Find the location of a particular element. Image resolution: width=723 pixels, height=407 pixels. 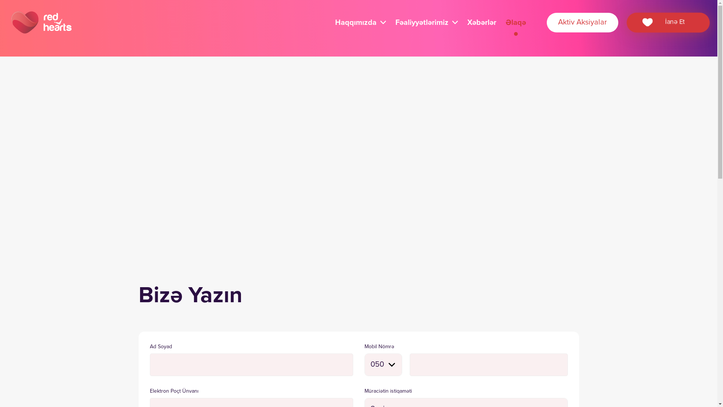

Aktiv Aksiyalar is located at coordinates (583, 23).